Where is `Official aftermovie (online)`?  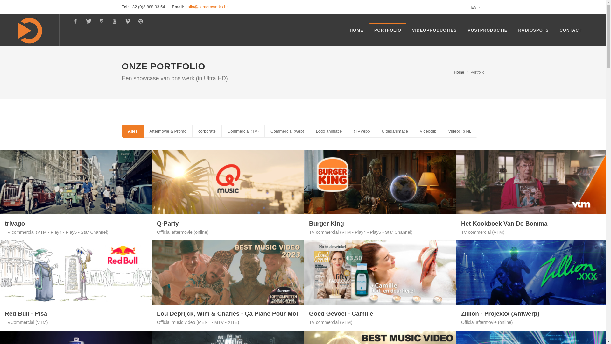
Official aftermovie (online) is located at coordinates (487, 322).